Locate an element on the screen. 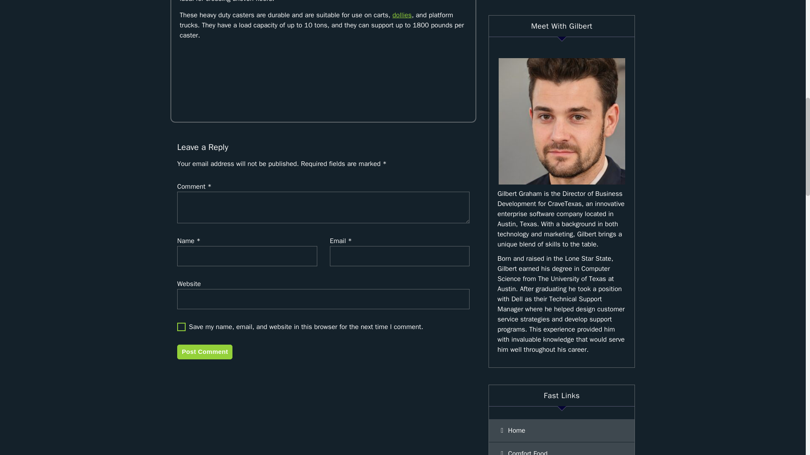  Home is located at coordinates (562, 430).